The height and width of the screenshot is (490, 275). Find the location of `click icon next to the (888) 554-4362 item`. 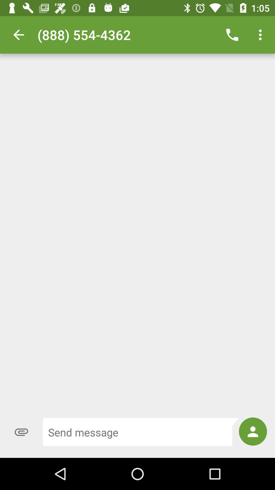

click icon next to the (888) 554-4362 item is located at coordinates (19, 35).